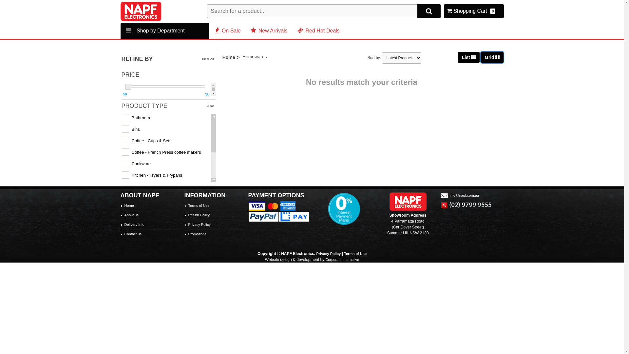 The image size is (629, 354). Describe the element at coordinates (355, 254) in the screenshot. I see `Terms of Use` at that location.